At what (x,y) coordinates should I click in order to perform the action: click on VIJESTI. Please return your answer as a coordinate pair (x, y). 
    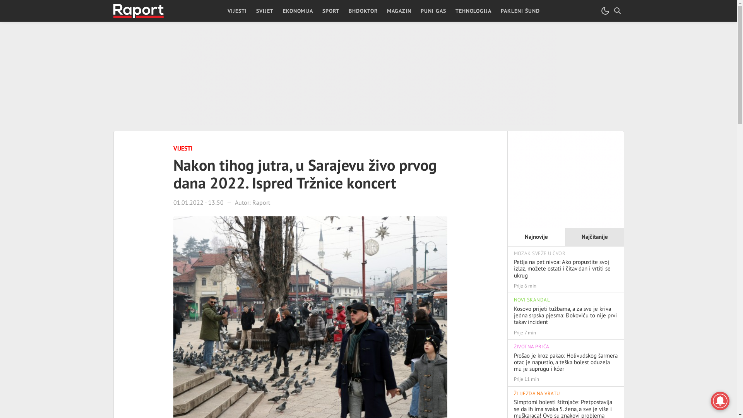
    Looking at the image, I should click on (237, 11).